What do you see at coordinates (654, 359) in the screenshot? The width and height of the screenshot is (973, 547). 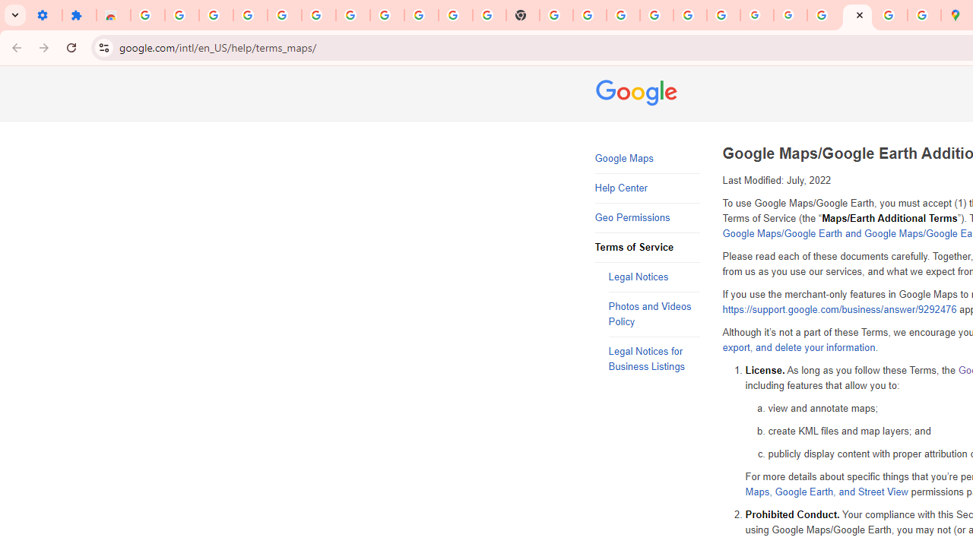 I see `Legal Notices for Business Listings` at bounding box center [654, 359].